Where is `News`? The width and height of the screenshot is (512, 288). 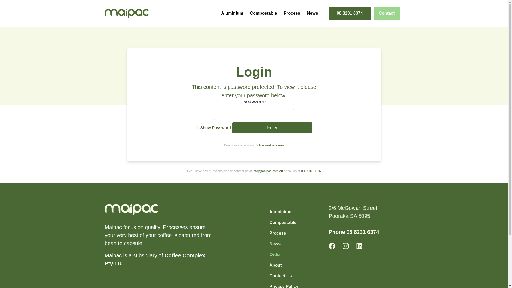 News is located at coordinates (312, 13).